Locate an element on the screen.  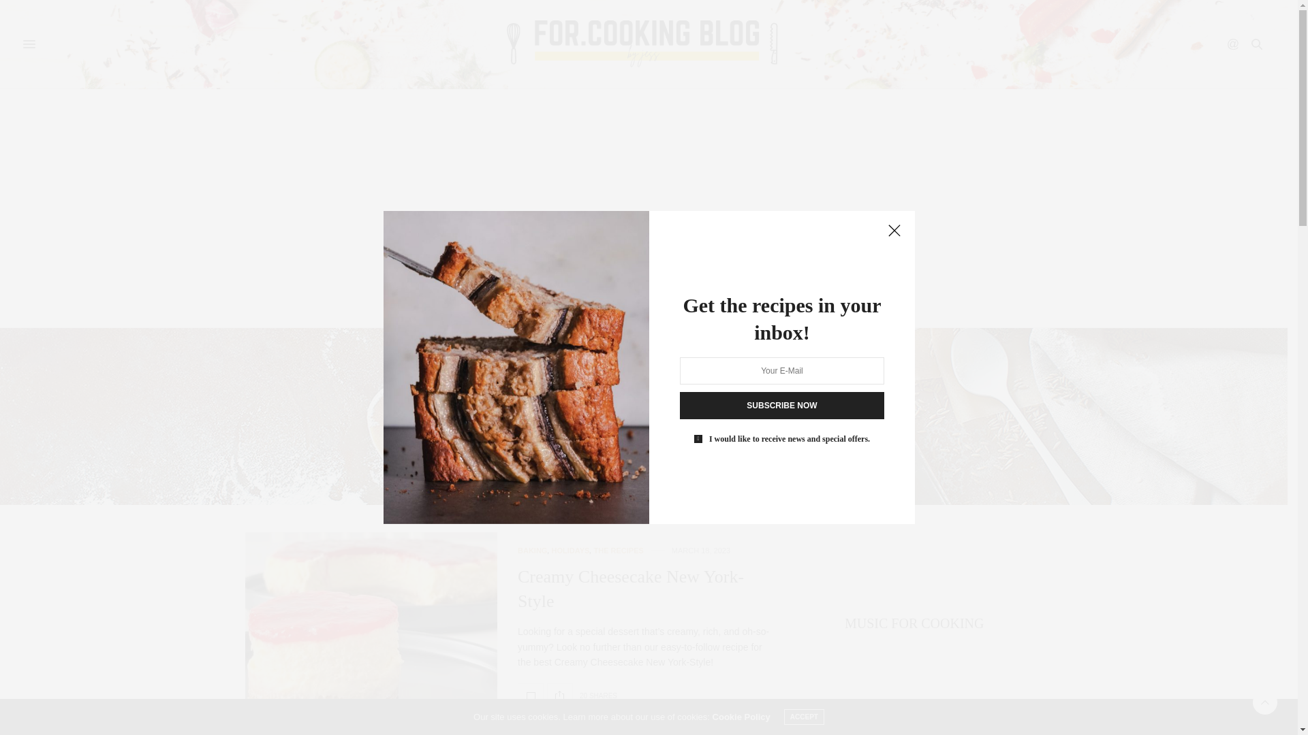
THE RECIPES is located at coordinates (529, 310).